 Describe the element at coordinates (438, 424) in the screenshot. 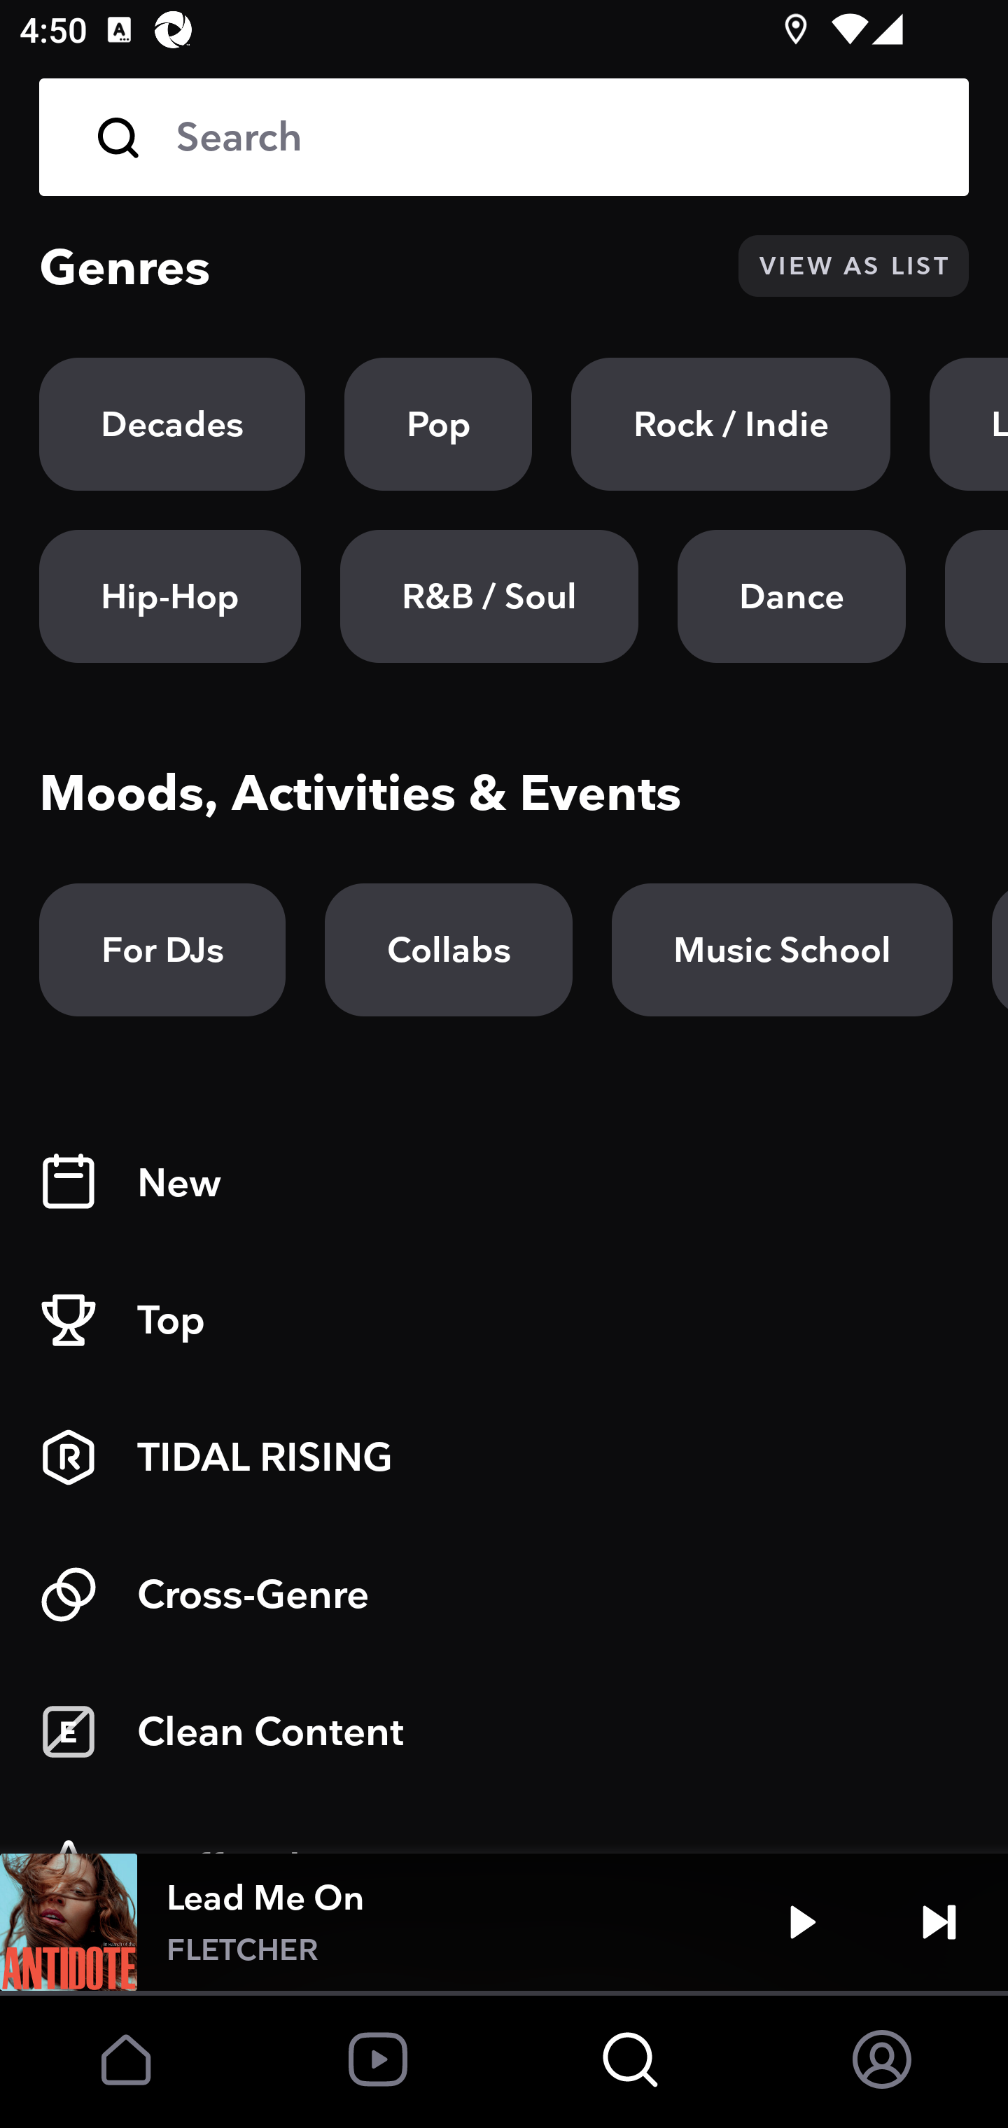

I see `Pop` at that location.